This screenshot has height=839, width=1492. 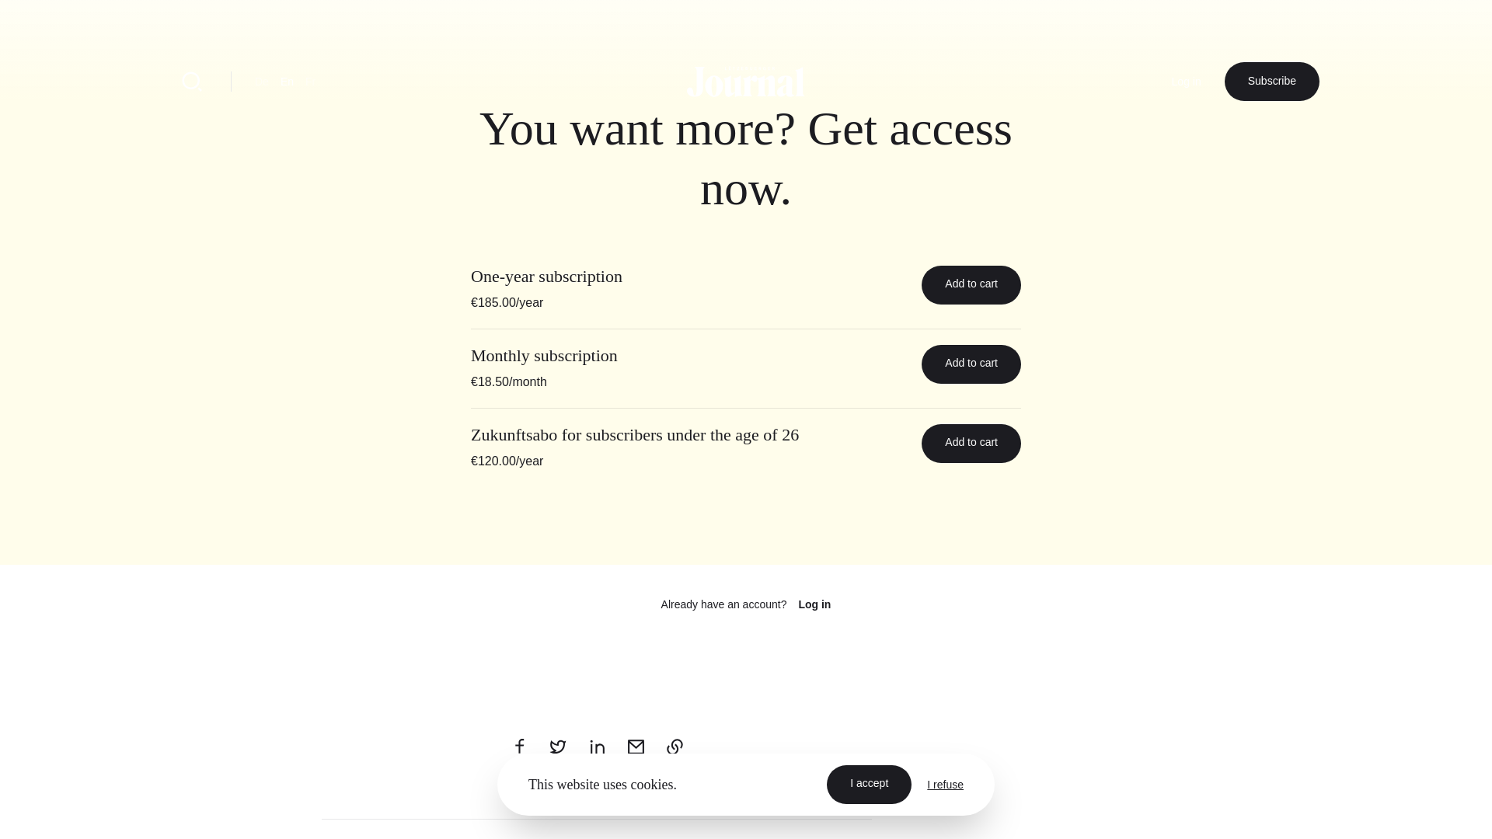 I want to click on Add to cart, so click(x=971, y=285).